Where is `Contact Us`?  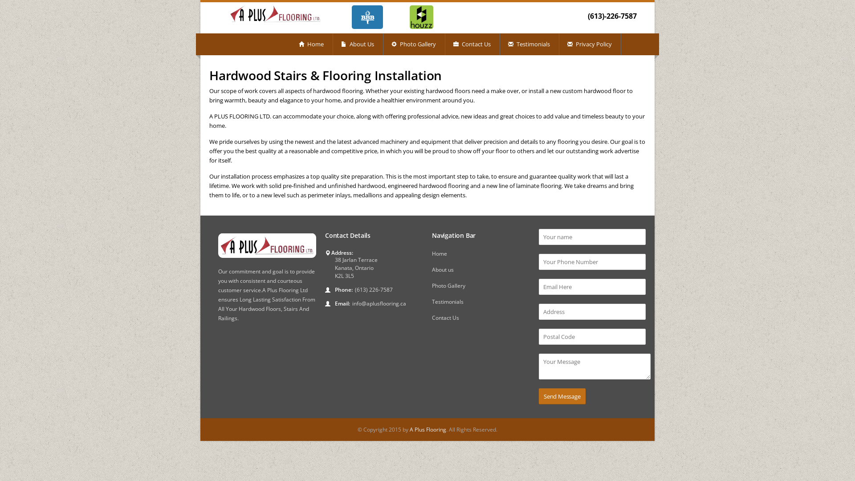 Contact Us is located at coordinates (445, 318).